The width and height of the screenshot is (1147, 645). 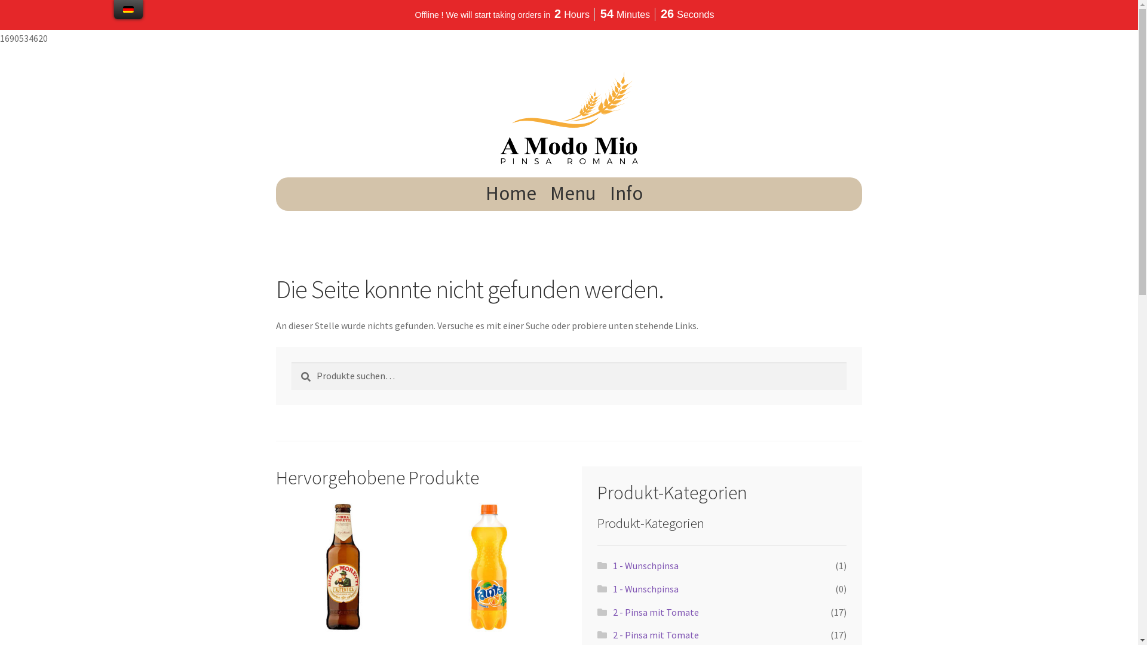 I want to click on Zur Navigation springen, so click(x=276, y=70).